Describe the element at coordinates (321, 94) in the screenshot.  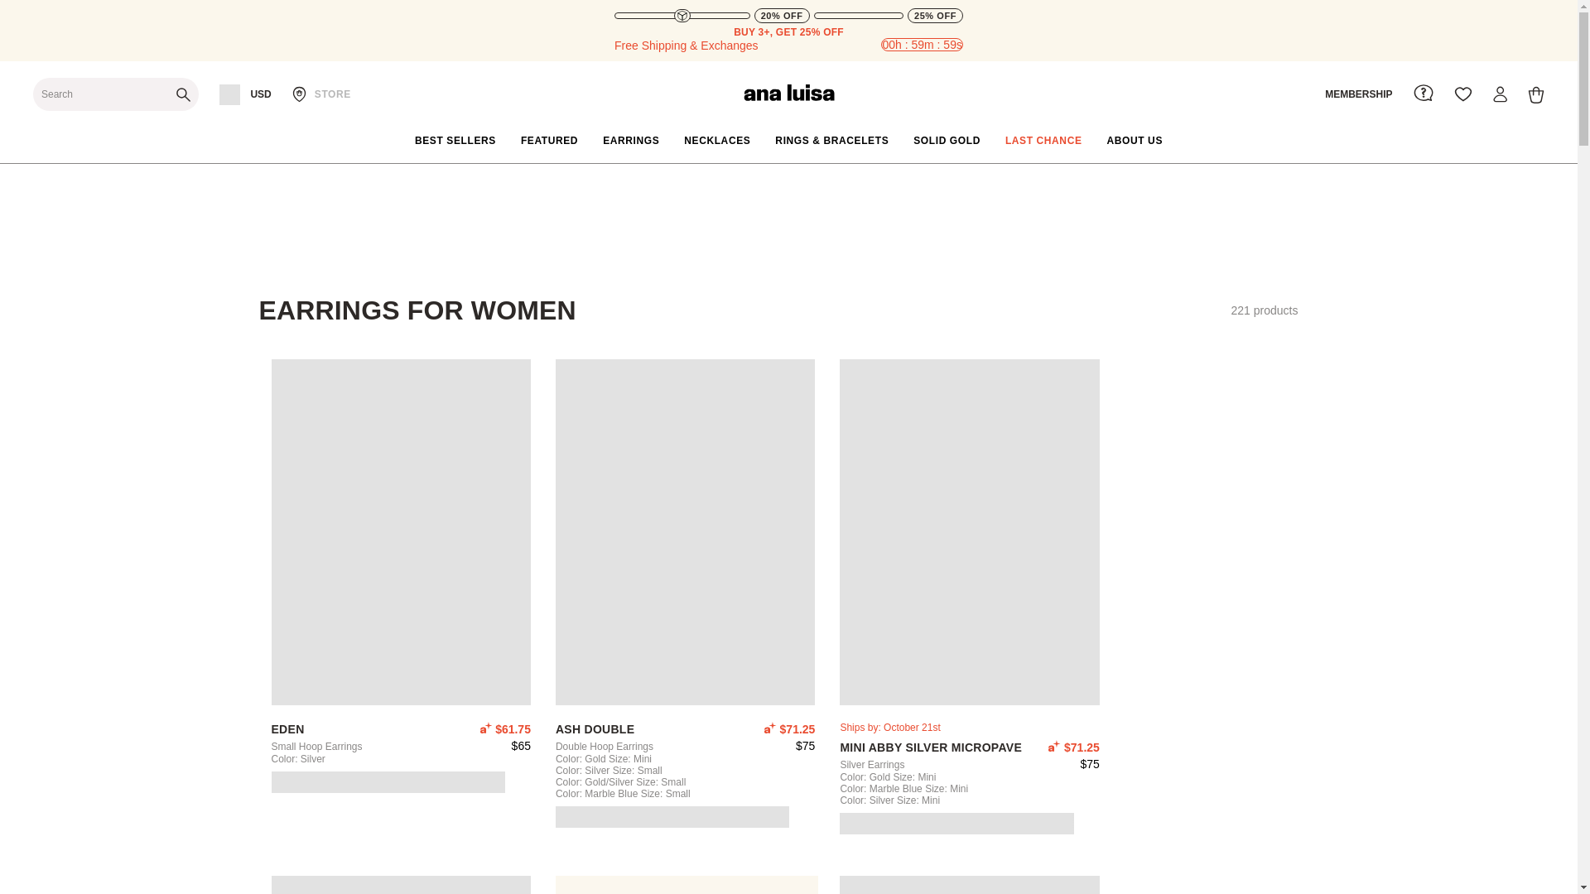
I see `STORE` at that location.